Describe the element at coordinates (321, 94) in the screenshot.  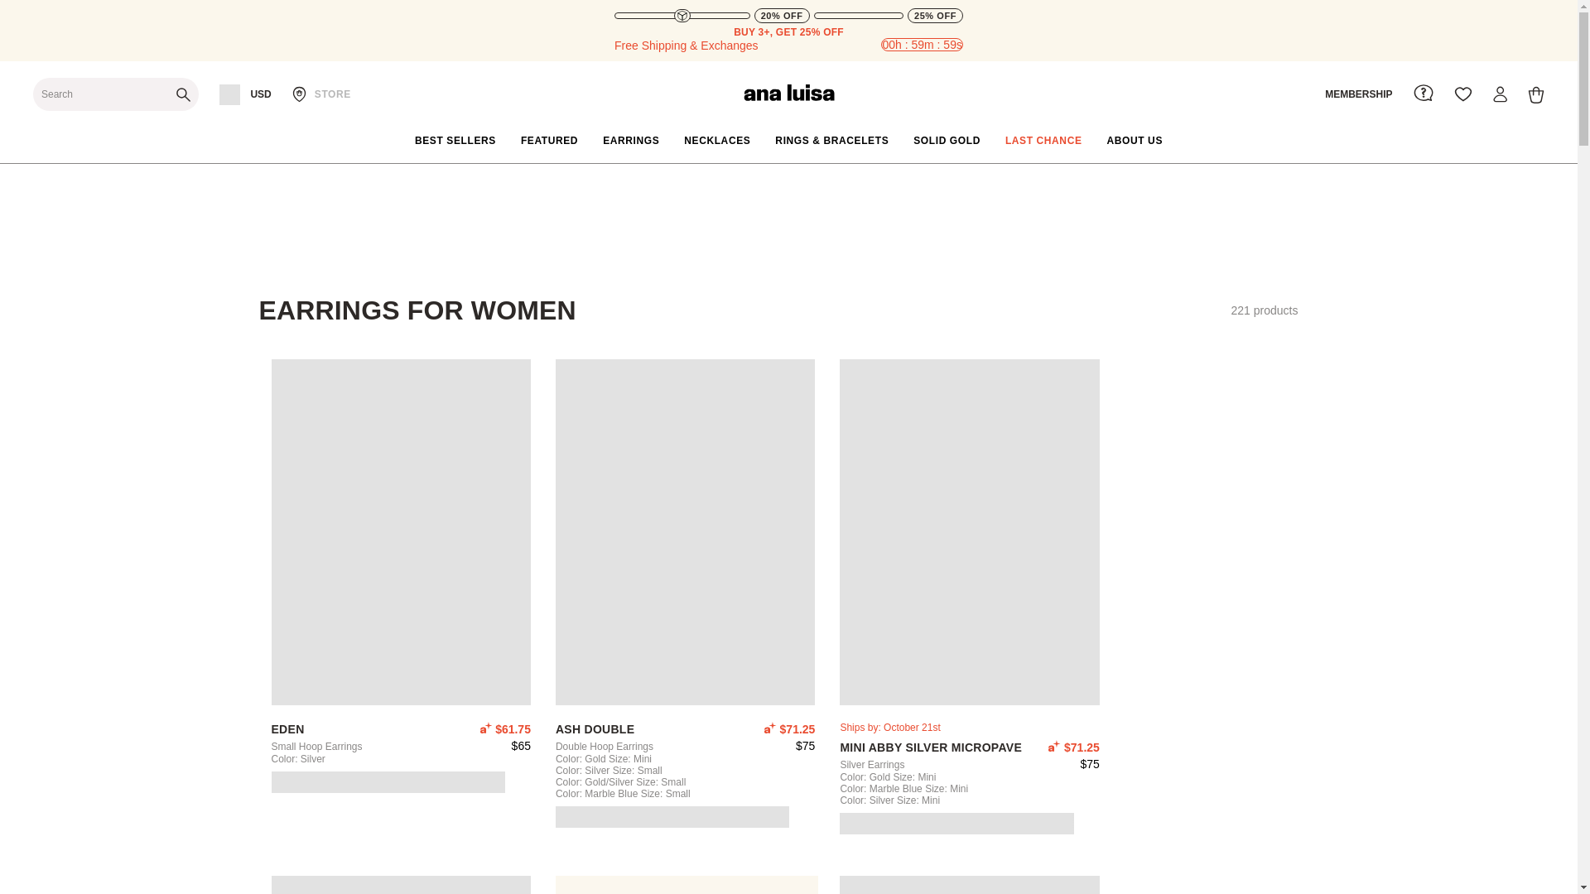
I see `STORE` at that location.